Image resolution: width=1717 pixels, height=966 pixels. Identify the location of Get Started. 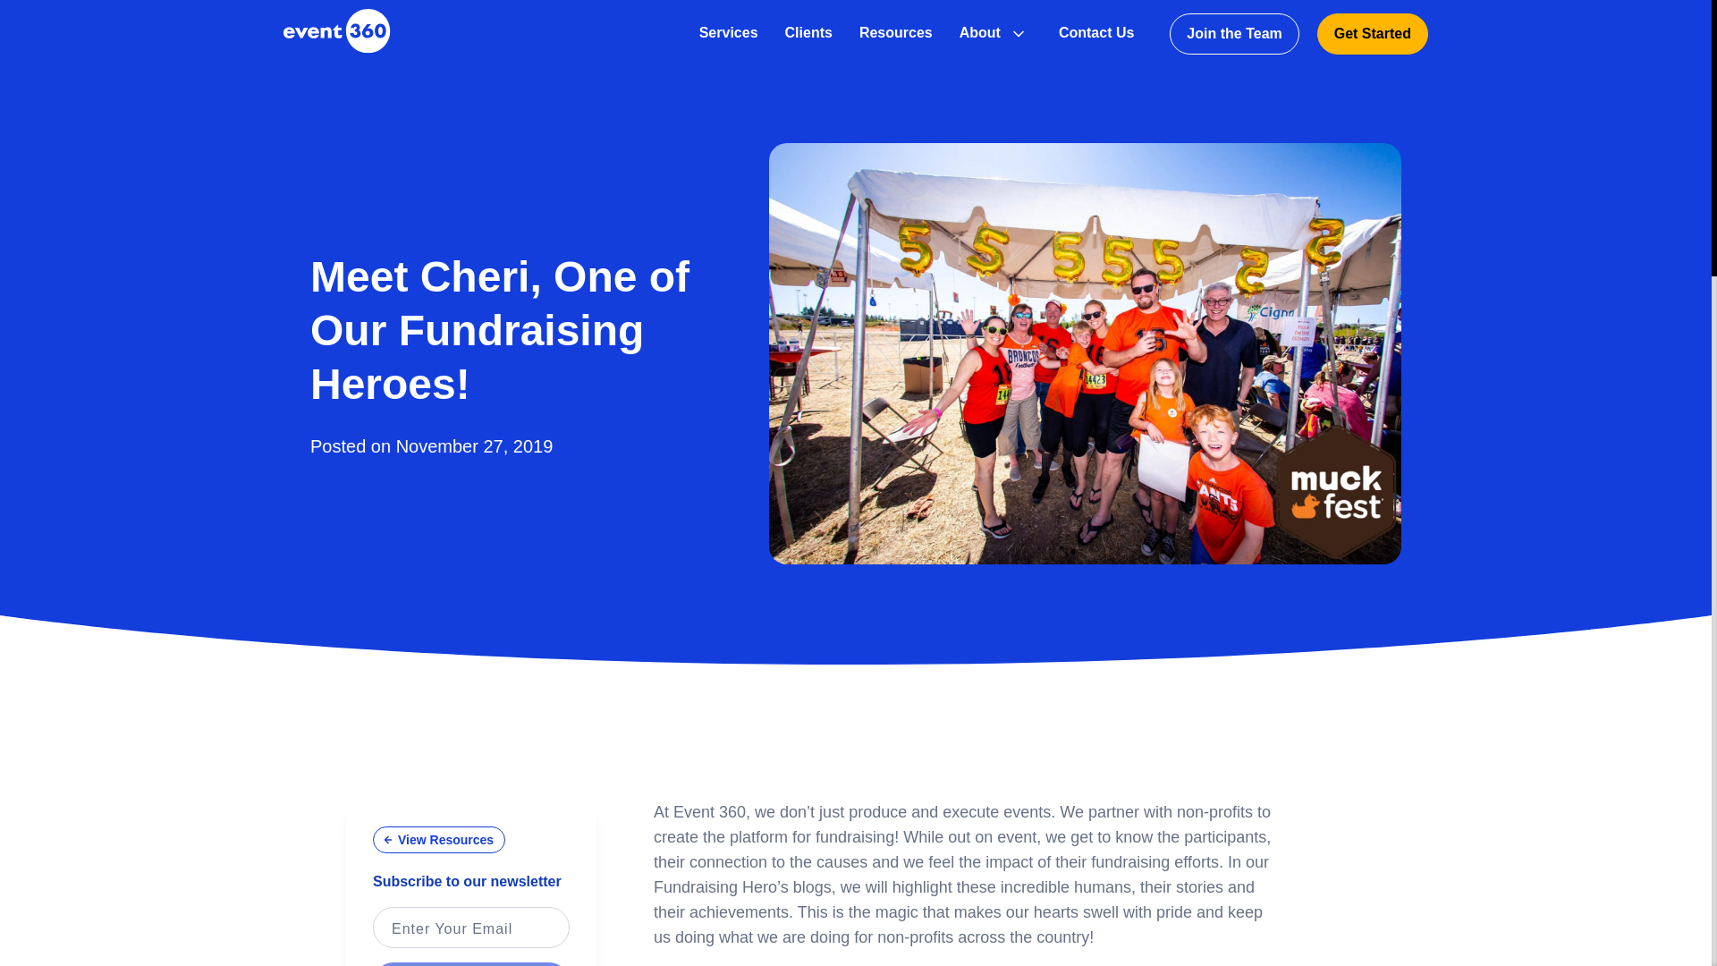
(1372, 34).